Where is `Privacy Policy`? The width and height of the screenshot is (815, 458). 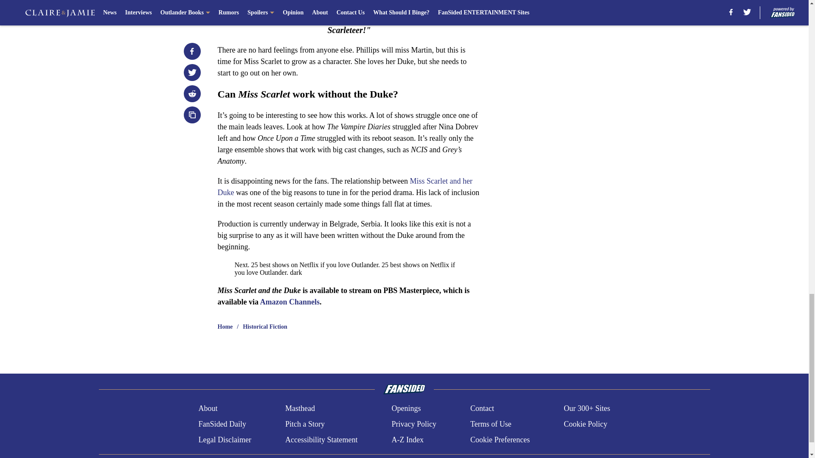 Privacy Policy is located at coordinates (413, 424).